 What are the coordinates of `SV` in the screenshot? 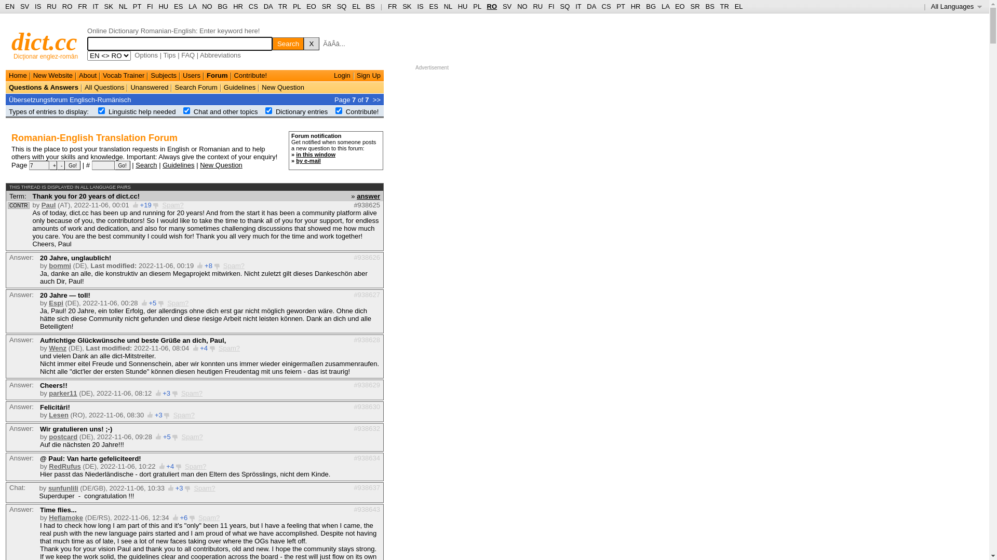 It's located at (507, 6).